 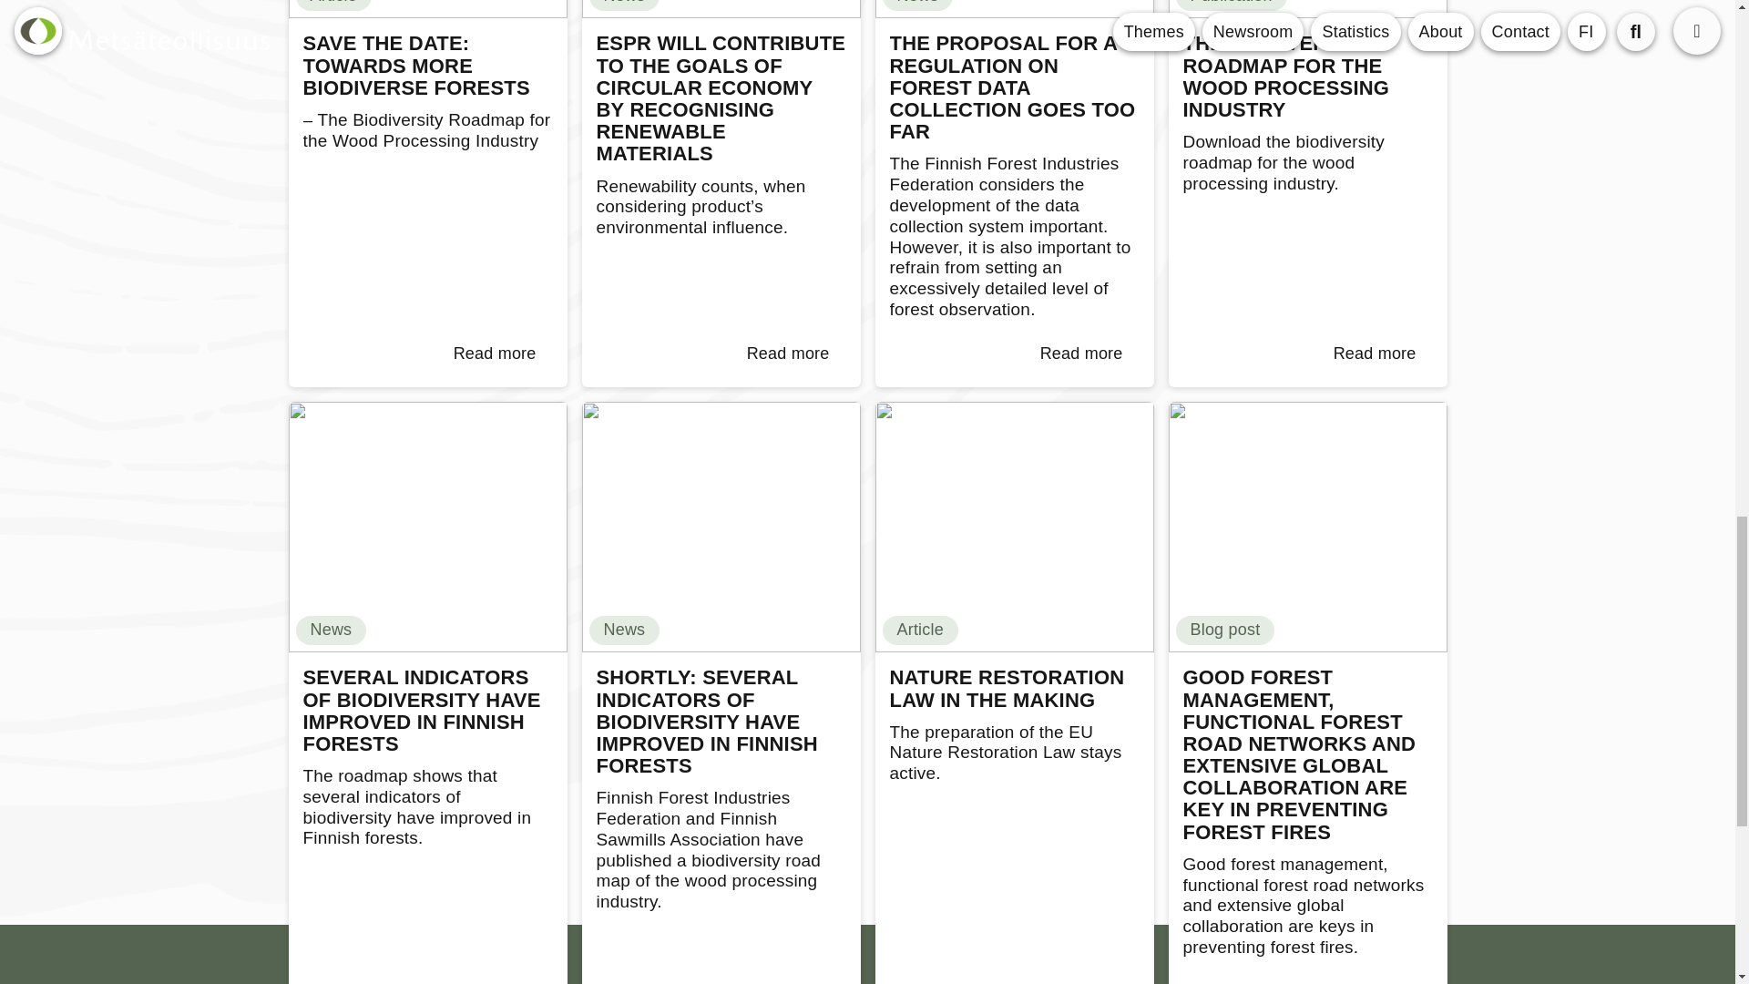 What do you see at coordinates (1013, 689) in the screenshot?
I see `NATURE RESTORATION LAW IN THE MAKING` at bounding box center [1013, 689].